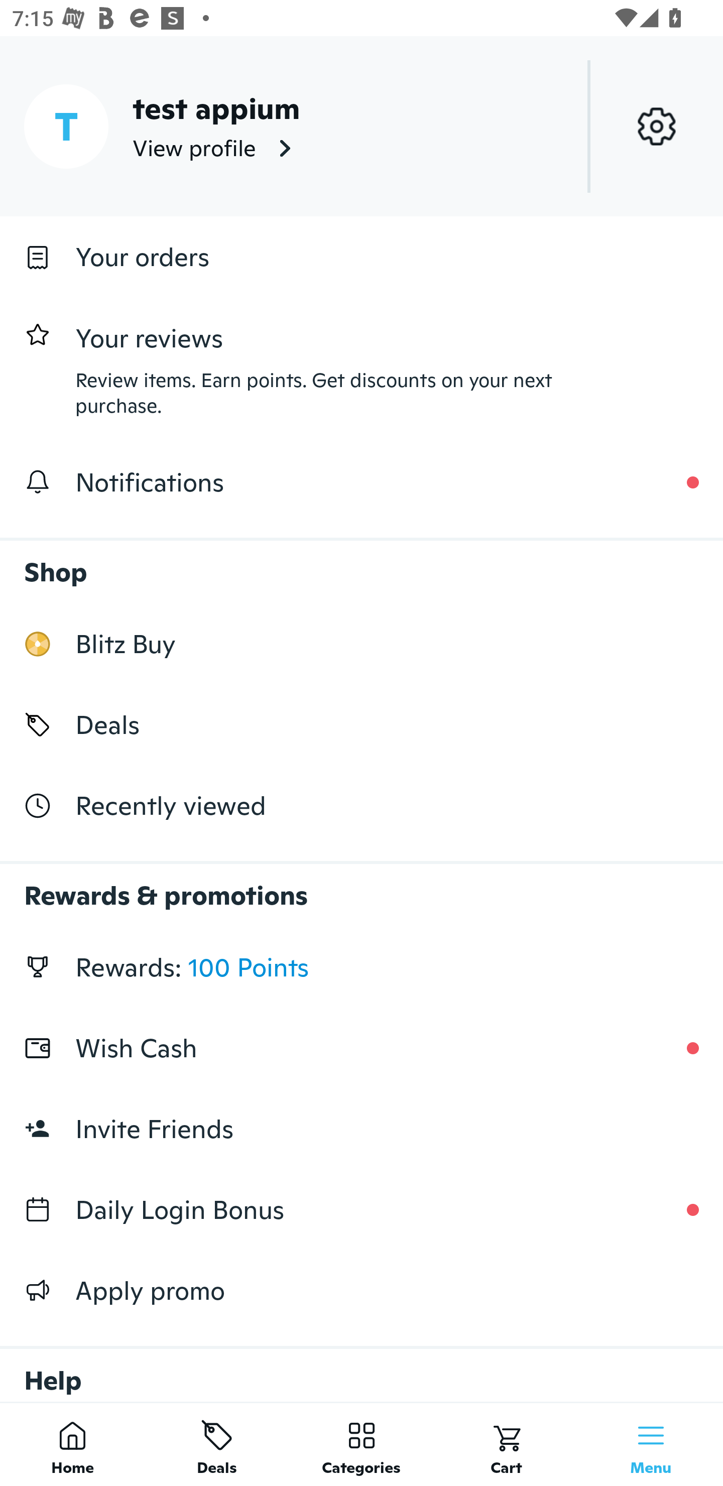 The width and height of the screenshot is (723, 1486). I want to click on Invite Friends, so click(361, 1129).